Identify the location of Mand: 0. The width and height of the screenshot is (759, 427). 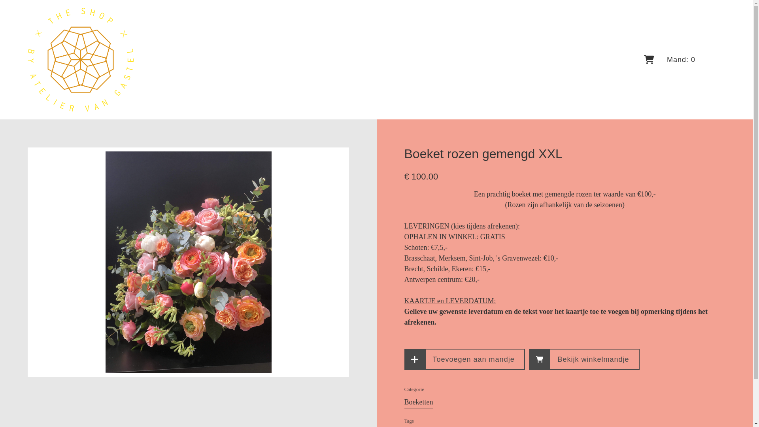
(672, 60).